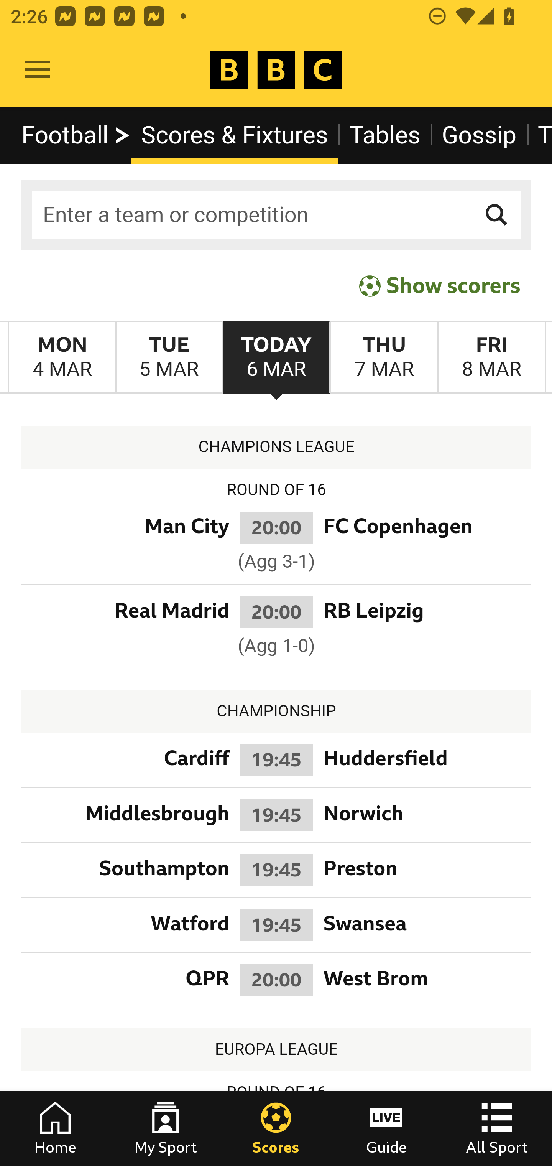 This screenshot has height=1166, width=552. What do you see at coordinates (38, 70) in the screenshot?
I see `Open Menu` at bounding box center [38, 70].